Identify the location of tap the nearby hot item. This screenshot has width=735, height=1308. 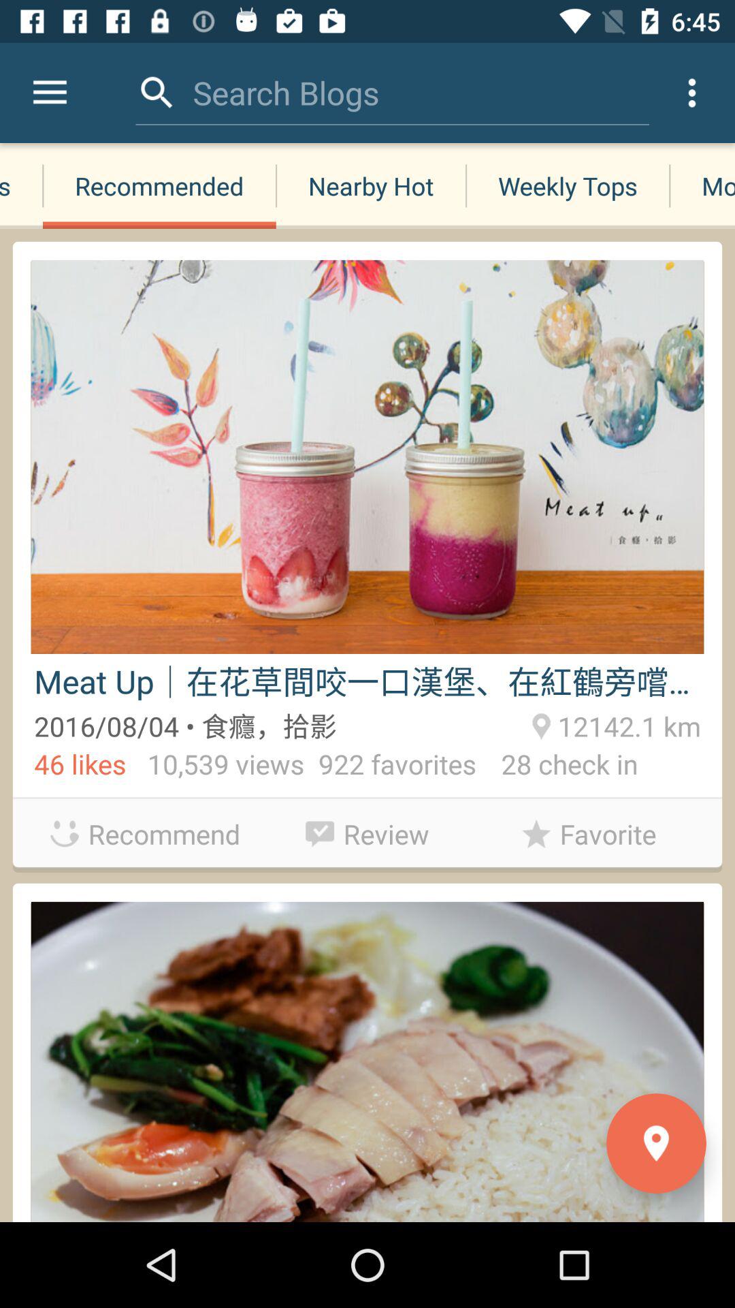
(370, 185).